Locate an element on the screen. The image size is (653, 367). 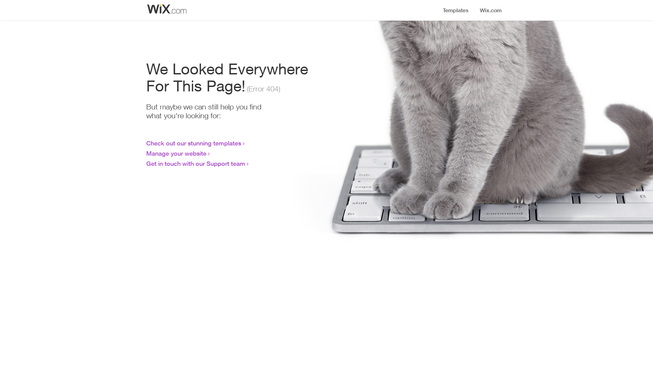
Check out our stunning templates is located at coordinates (194, 143).